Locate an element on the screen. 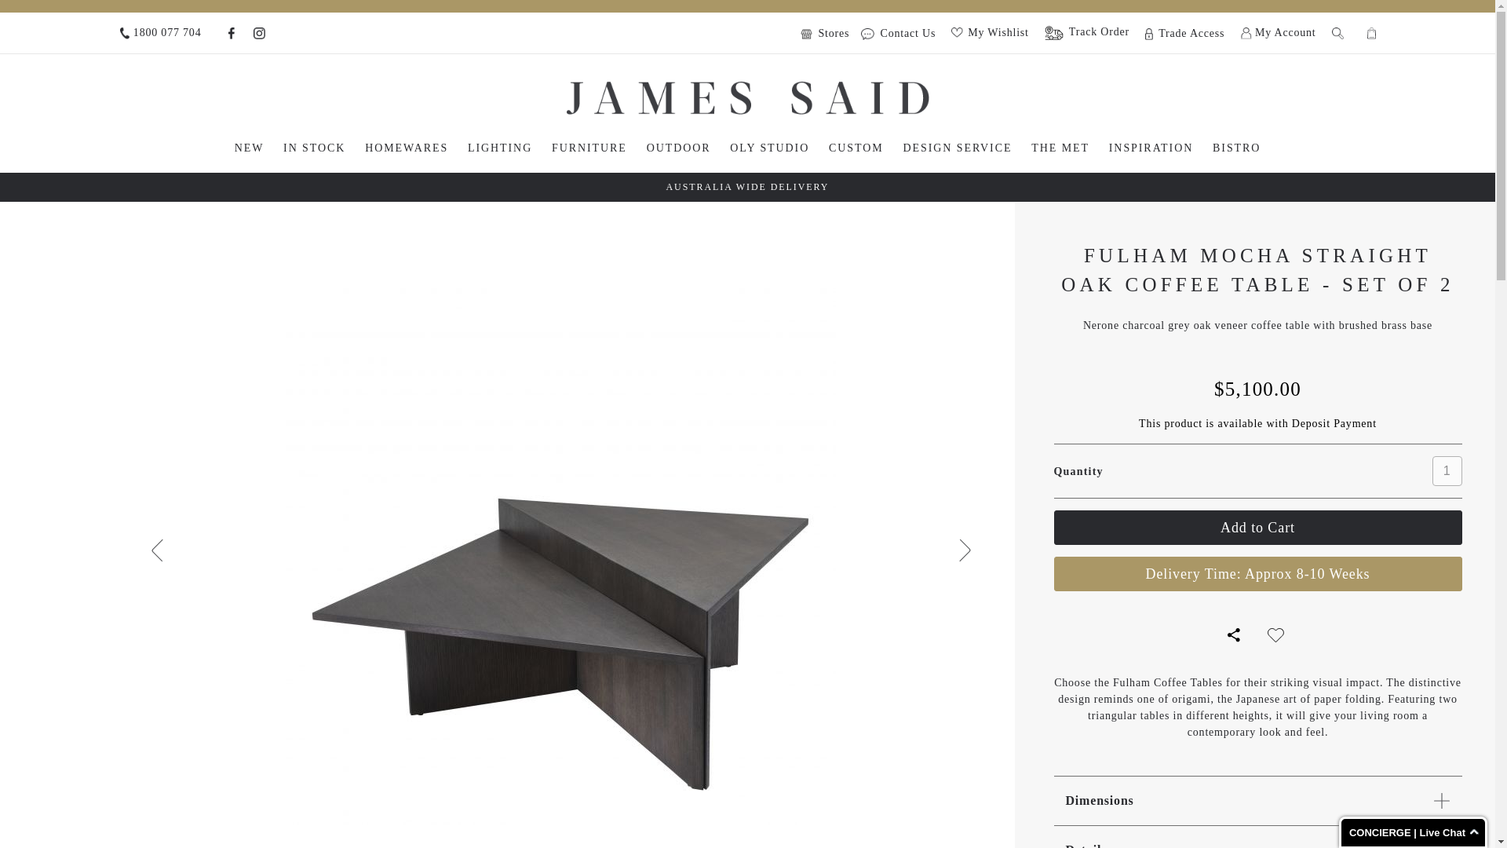 The width and height of the screenshot is (1507, 848). IN STOCK is located at coordinates (314, 148).